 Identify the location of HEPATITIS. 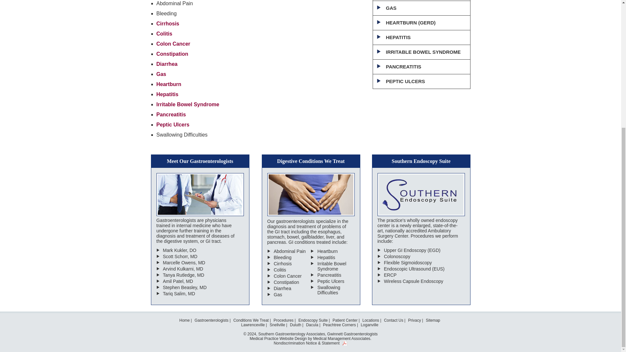
(421, 37).